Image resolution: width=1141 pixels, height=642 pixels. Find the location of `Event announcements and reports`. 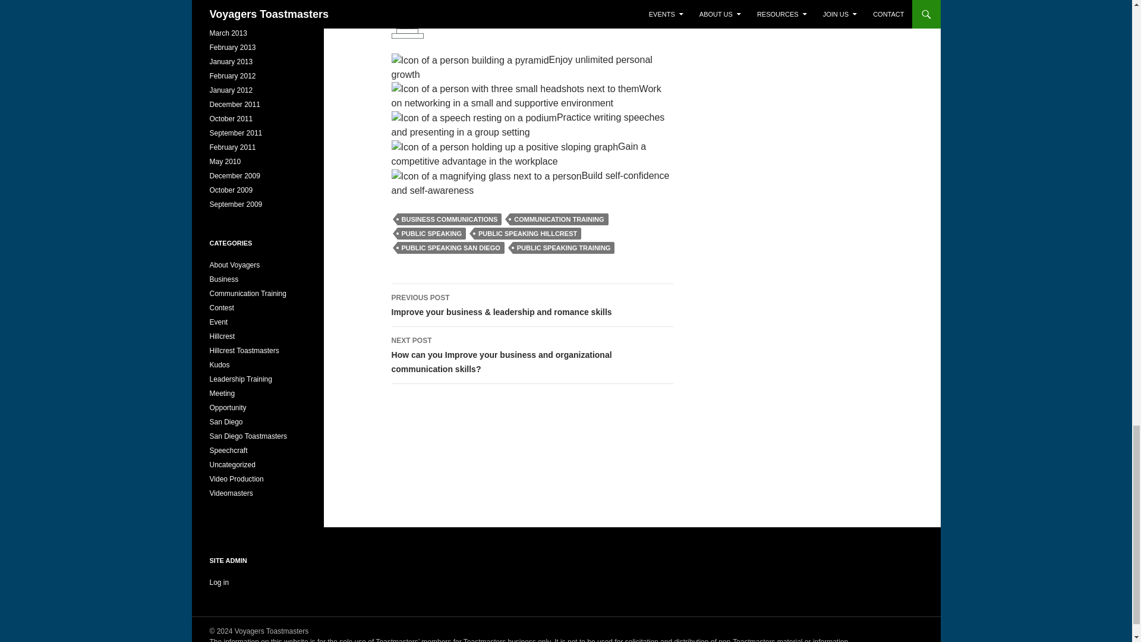

Event announcements and reports is located at coordinates (218, 322).